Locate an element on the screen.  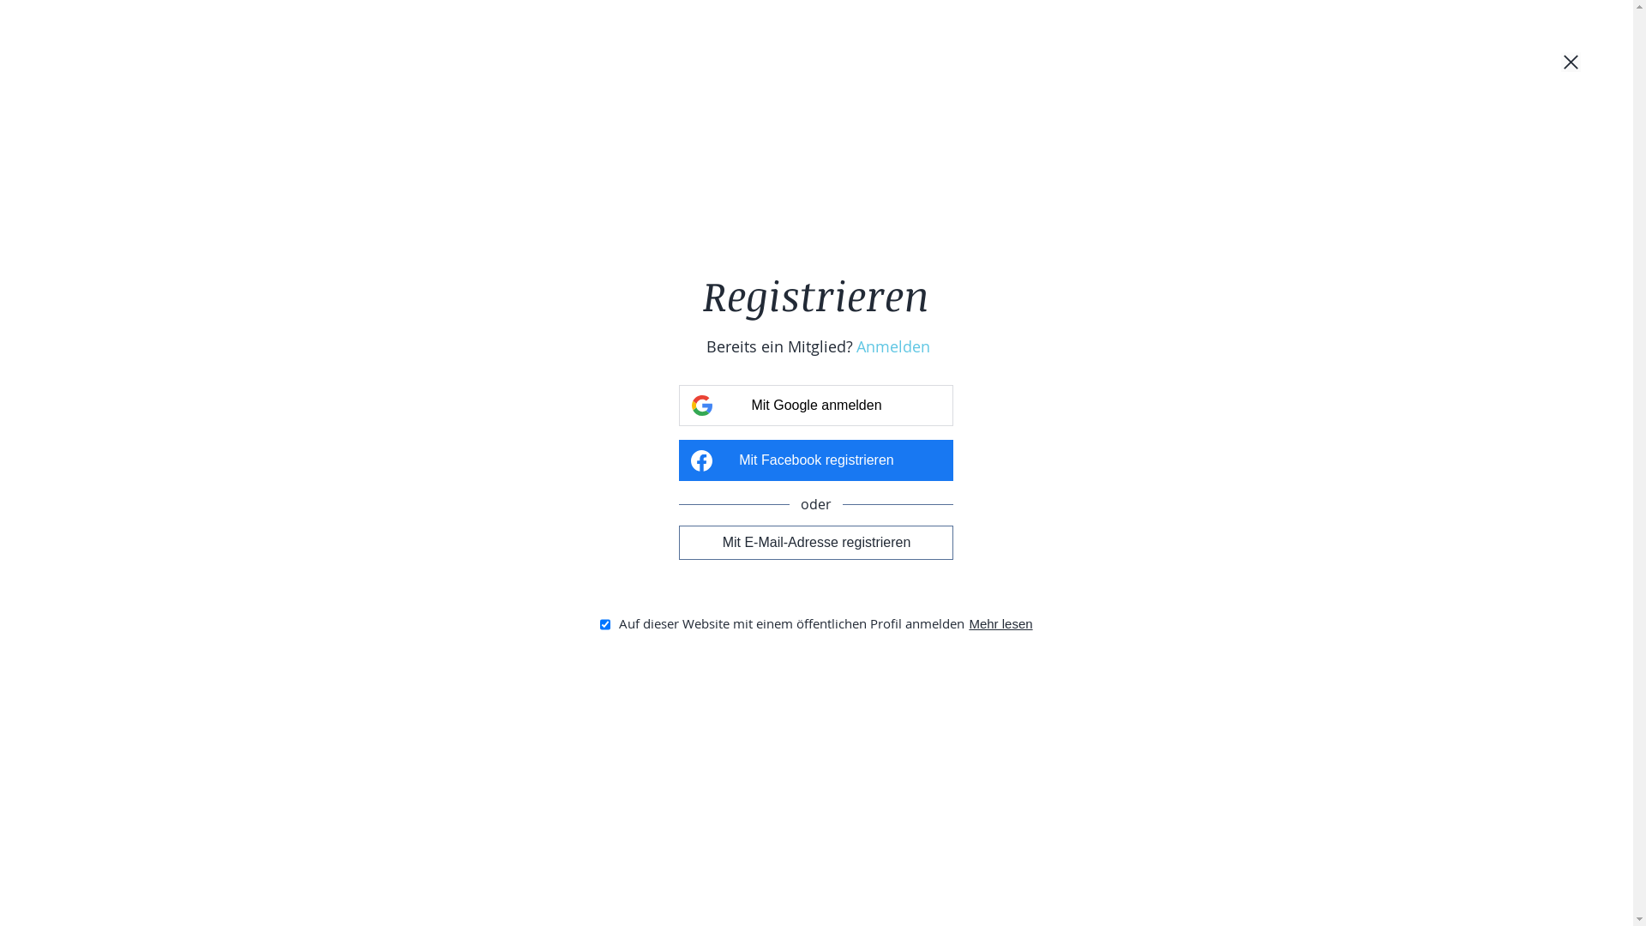
Mit Google anmelden is located at coordinates (816, 406).